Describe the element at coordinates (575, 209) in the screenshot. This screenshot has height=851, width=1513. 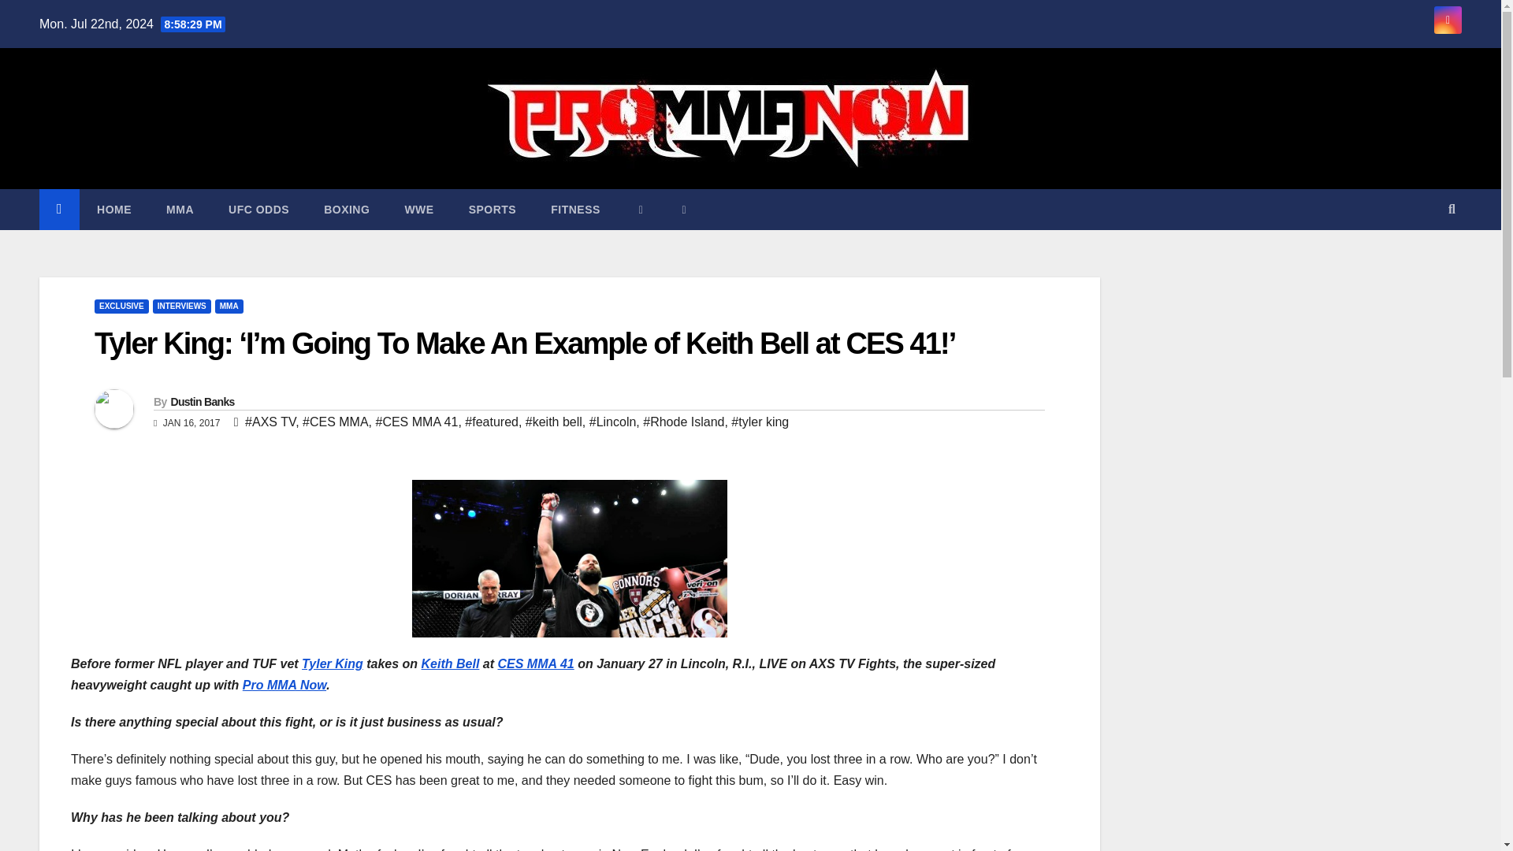
I see `FITNESS` at that location.